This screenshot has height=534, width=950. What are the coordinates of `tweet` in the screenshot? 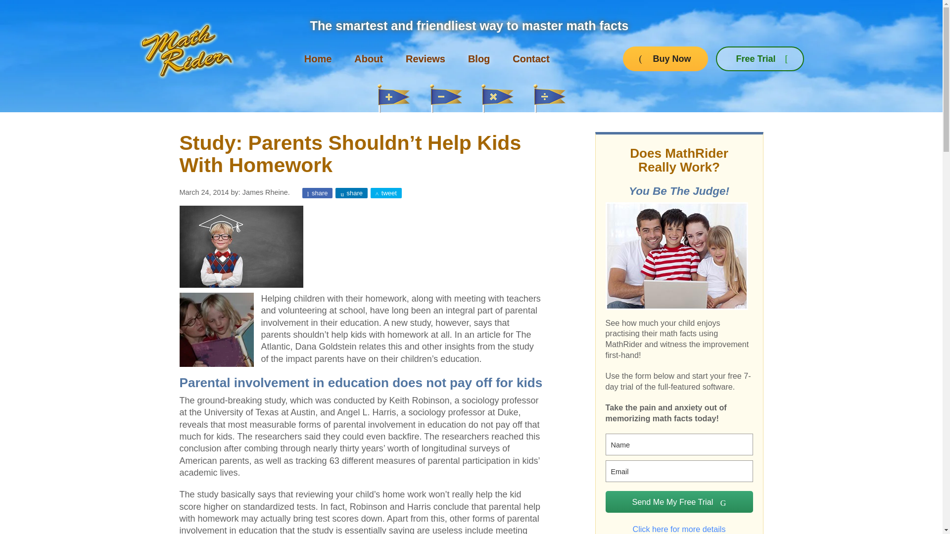 It's located at (386, 193).